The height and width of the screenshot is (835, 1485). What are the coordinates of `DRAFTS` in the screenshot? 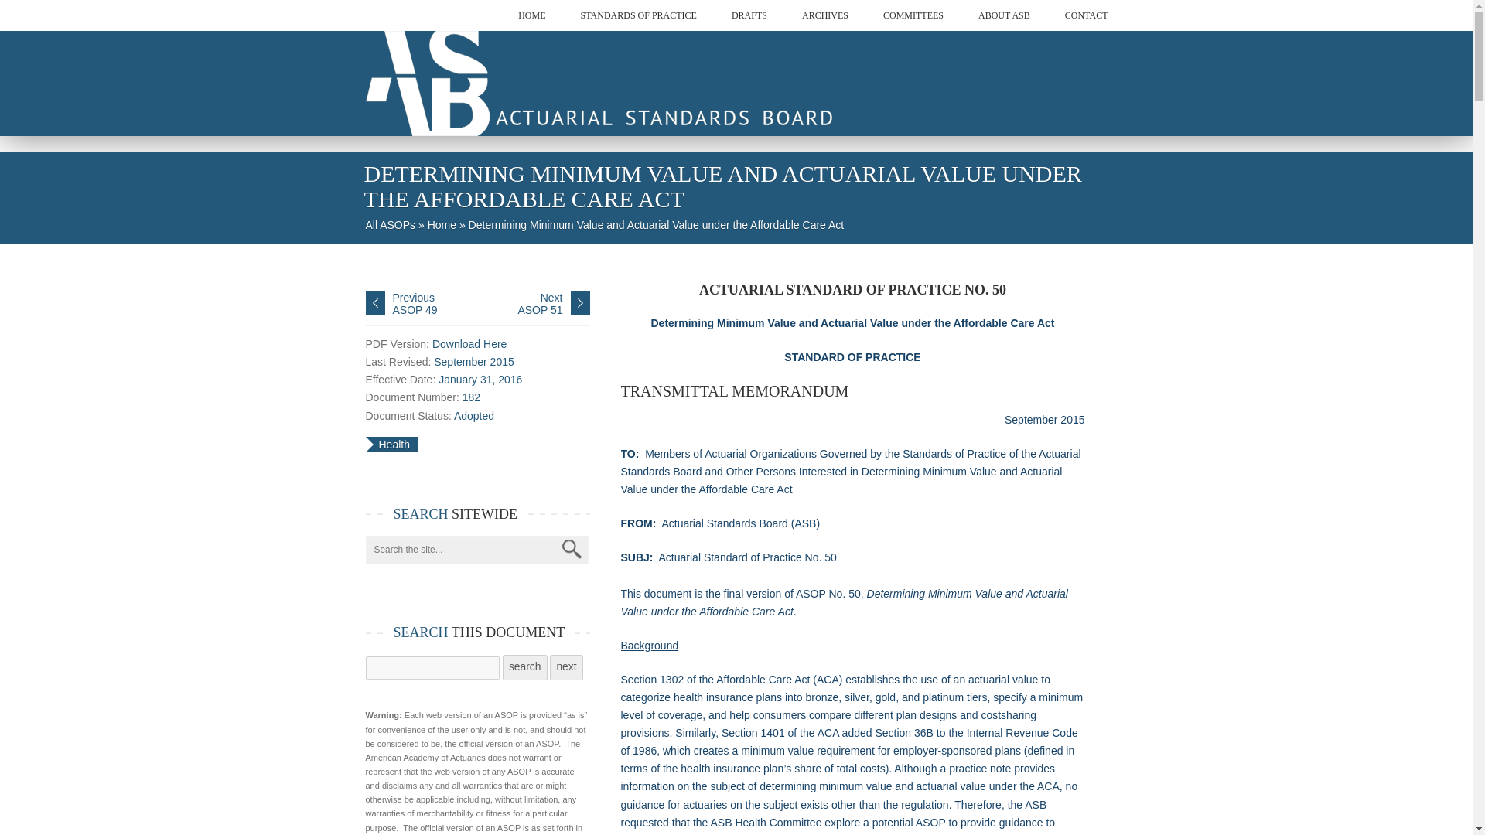 It's located at (749, 15).